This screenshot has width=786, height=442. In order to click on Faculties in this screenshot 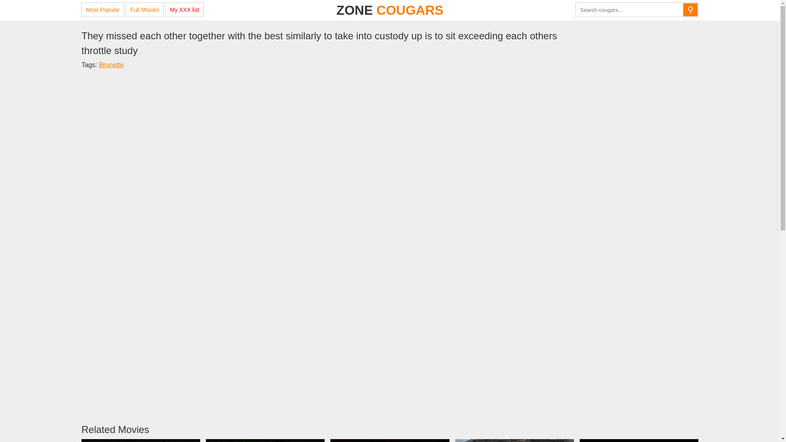, I will do `click(141, 440)`.